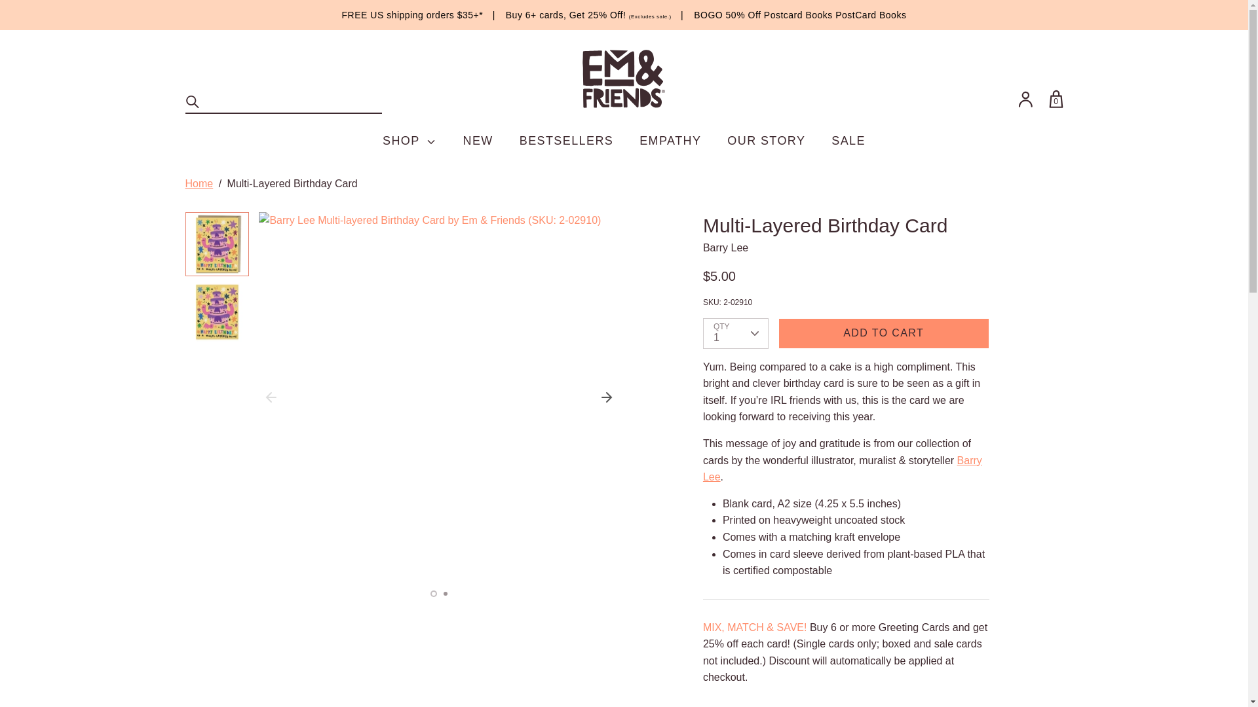 This screenshot has height=707, width=1258. What do you see at coordinates (193, 101) in the screenshot?
I see `Search` at bounding box center [193, 101].